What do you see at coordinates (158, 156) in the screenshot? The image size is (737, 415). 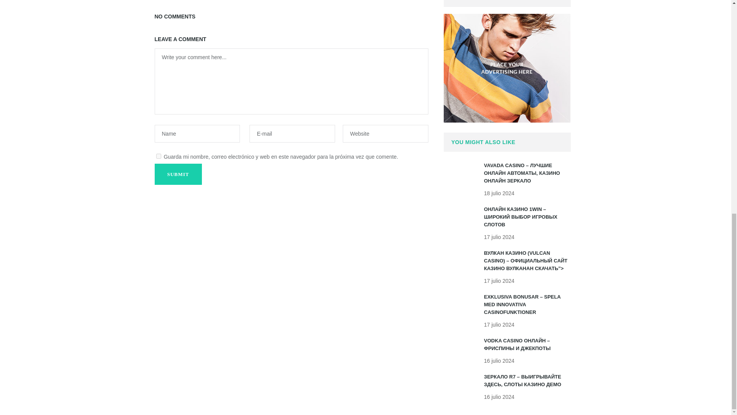 I see `yes` at bounding box center [158, 156].